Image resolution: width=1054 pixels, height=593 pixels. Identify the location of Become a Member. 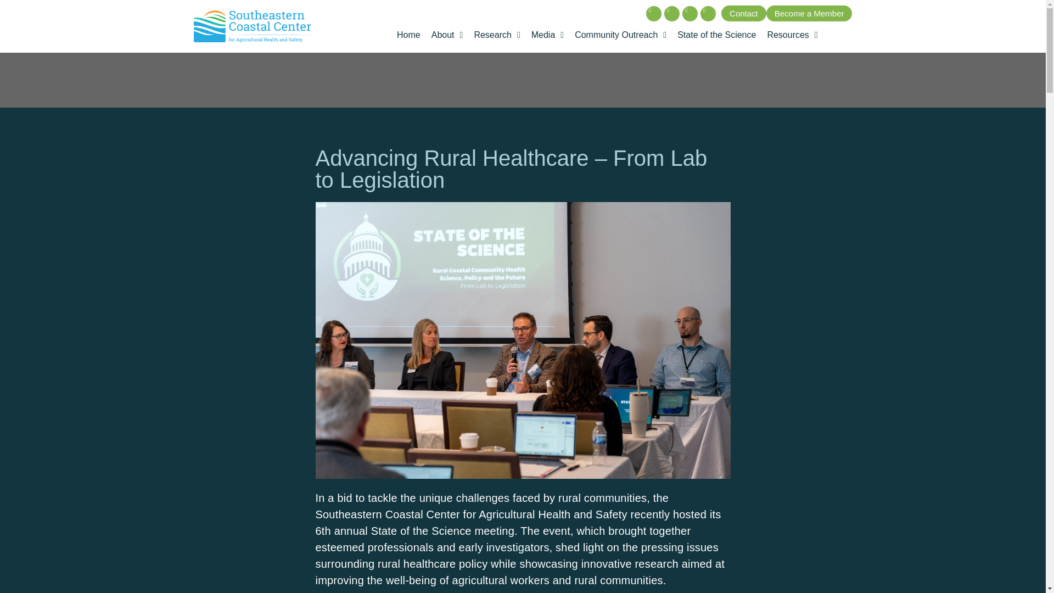
(809, 13).